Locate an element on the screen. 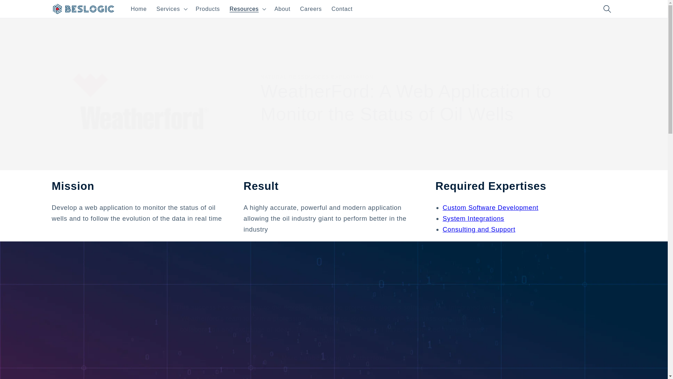 This screenshot has height=379, width=673. Products is located at coordinates (208, 8).